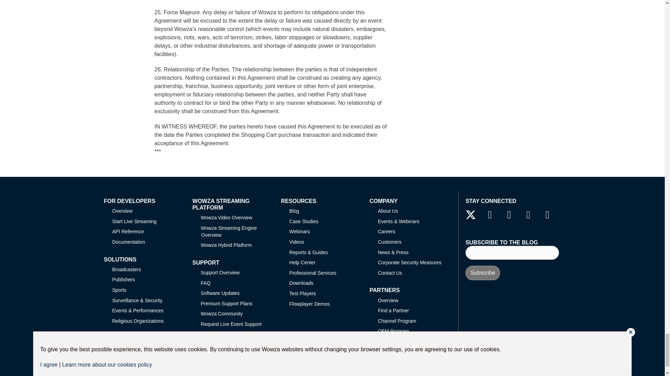 This screenshot has width=670, height=376. Describe the element at coordinates (528, 214) in the screenshot. I see `Youtube` at that location.